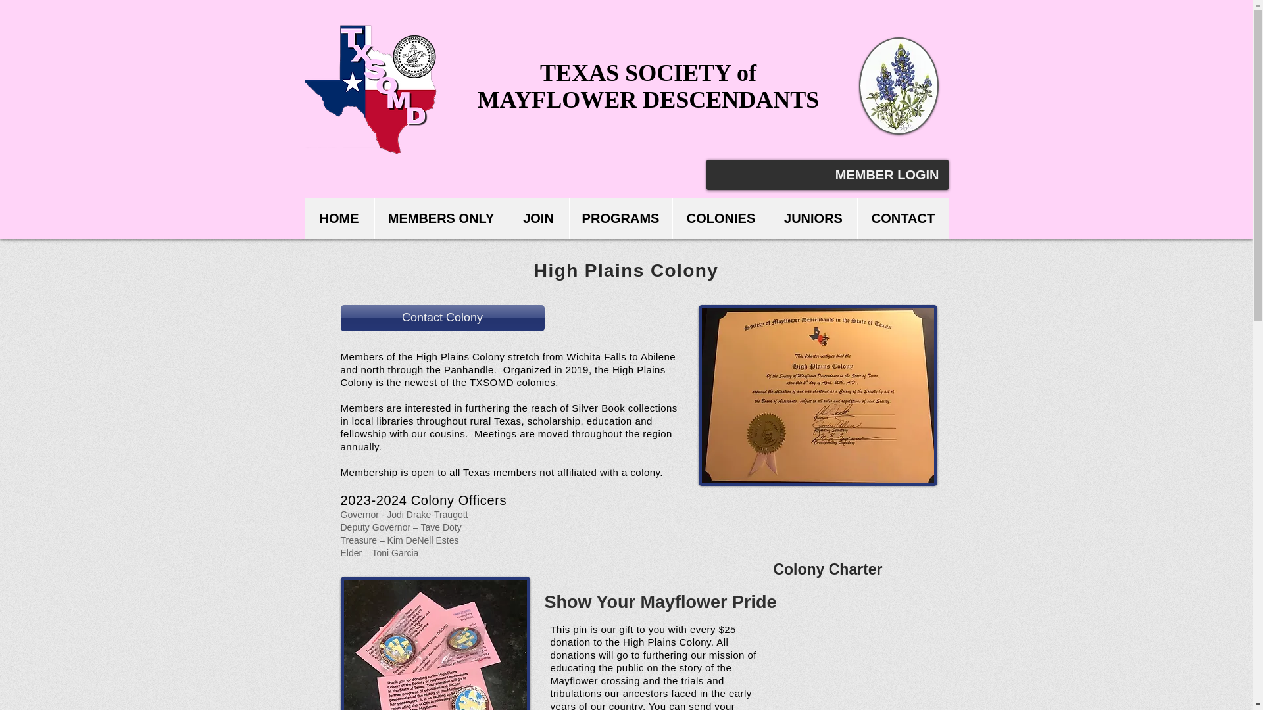 This screenshot has height=710, width=1263. I want to click on PROGRAMS, so click(620, 218).